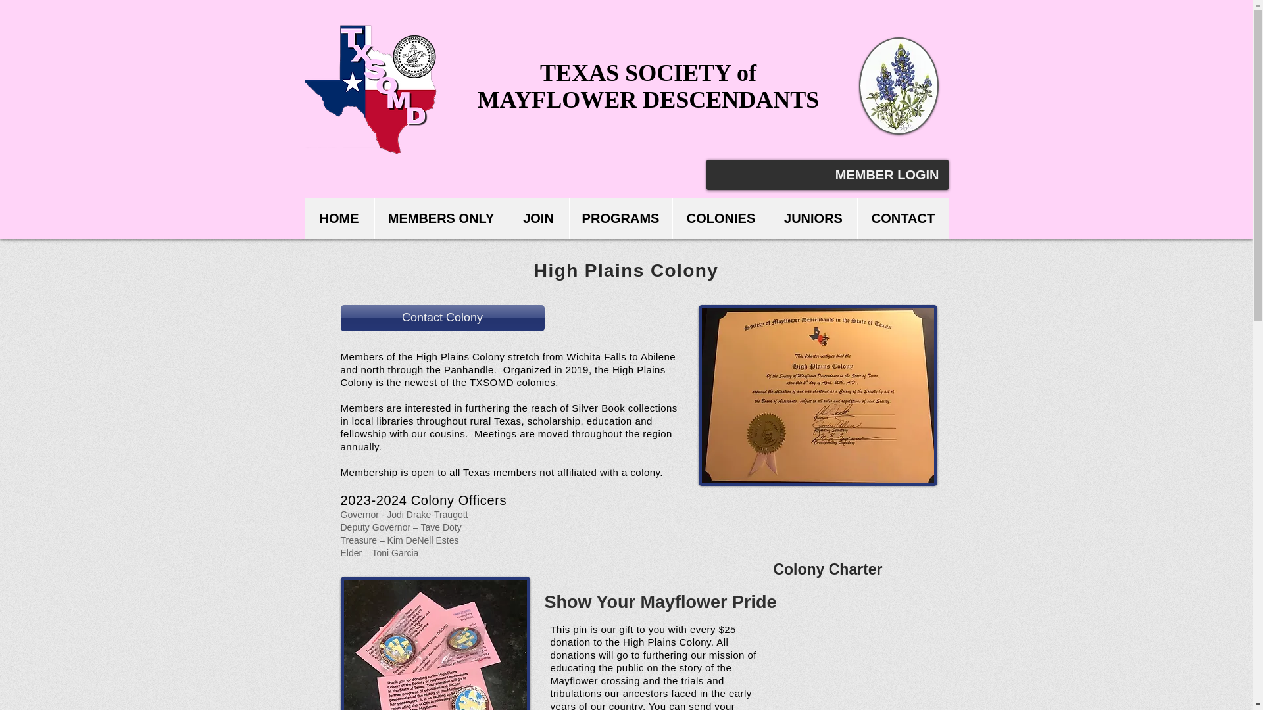 This screenshot has height=710, width=1263. I want to click on PROGRAMS, so click(620, 218).